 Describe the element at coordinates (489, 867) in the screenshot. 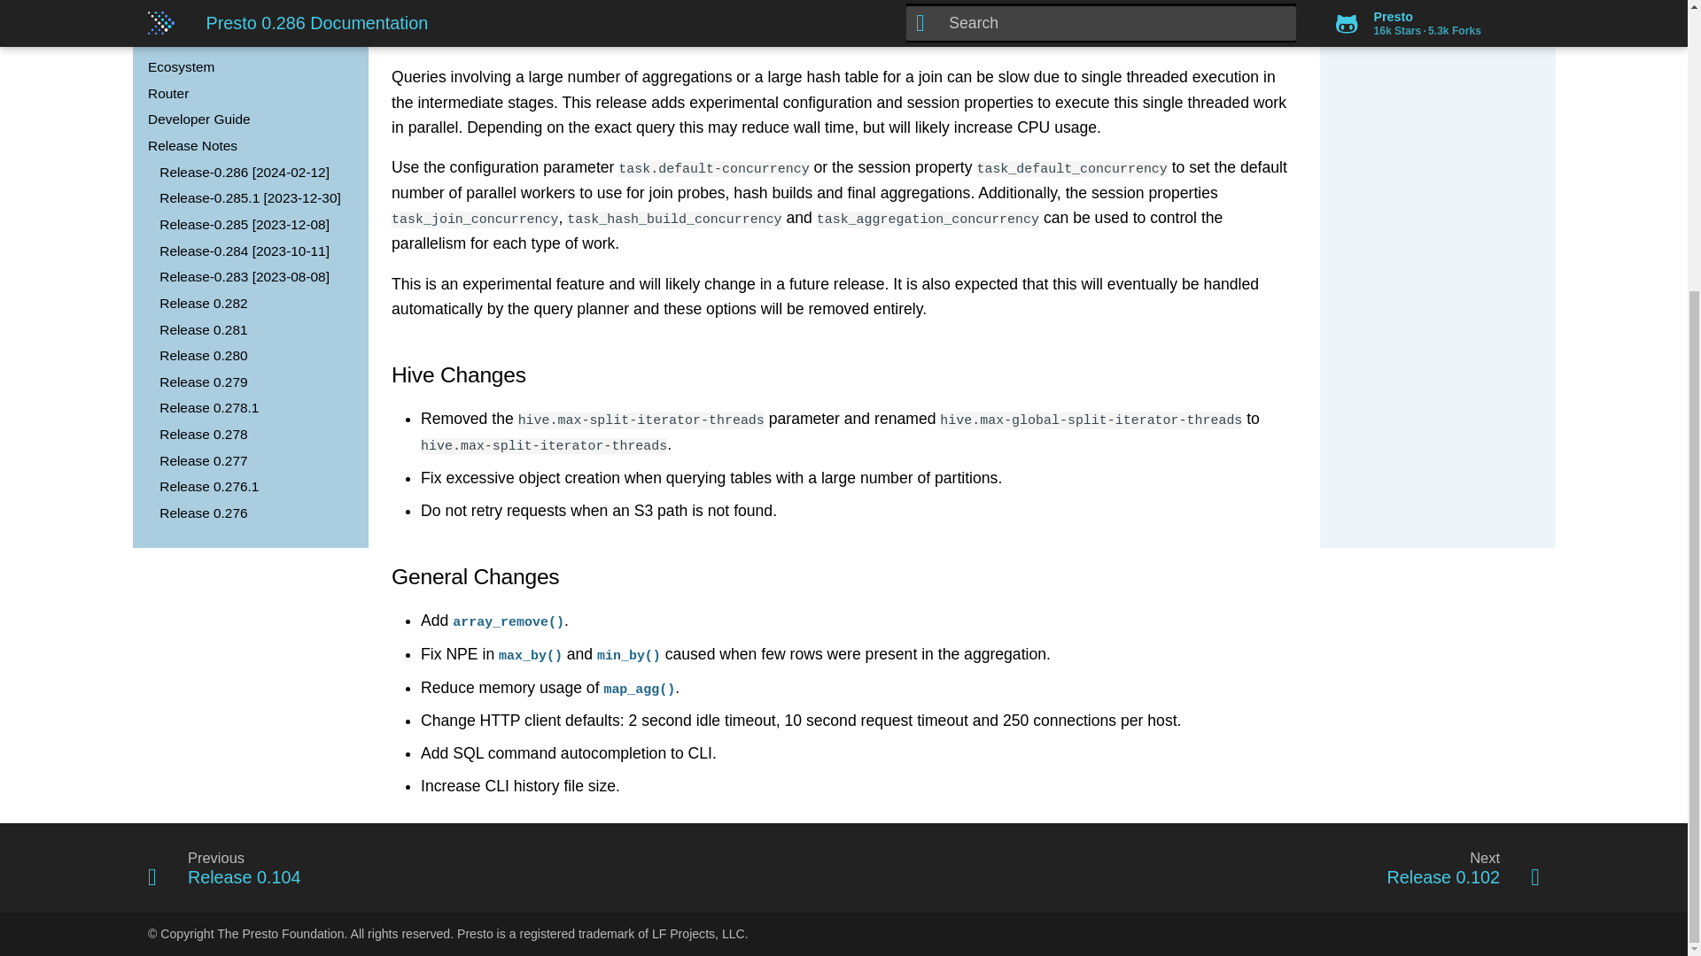

I see `Release 0.104` at that location.